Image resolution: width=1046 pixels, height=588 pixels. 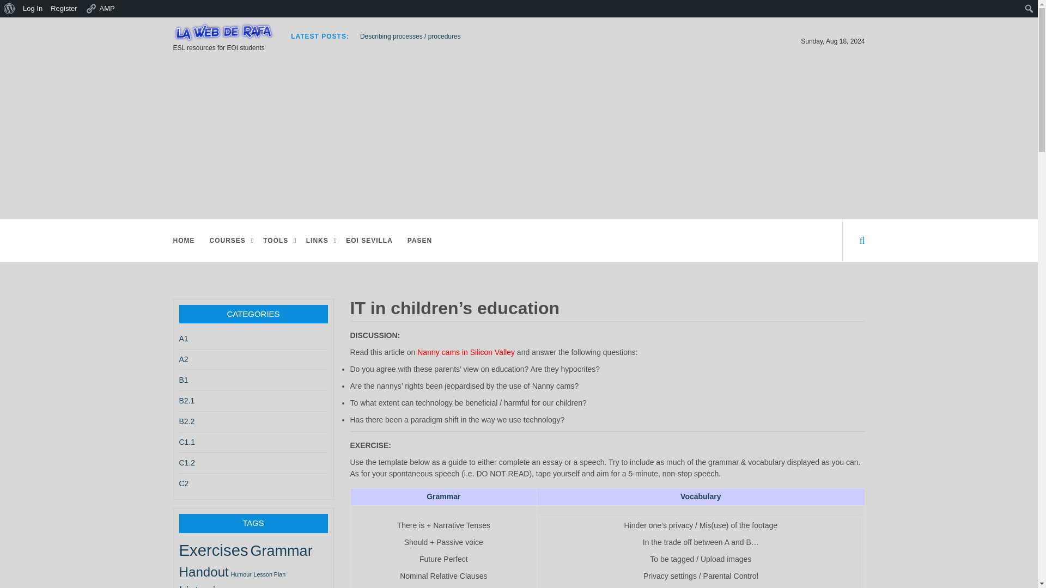 What do you see at coordinates (183, 339) in the screenshot?
I see `A1` at bounding box center [183, 339].